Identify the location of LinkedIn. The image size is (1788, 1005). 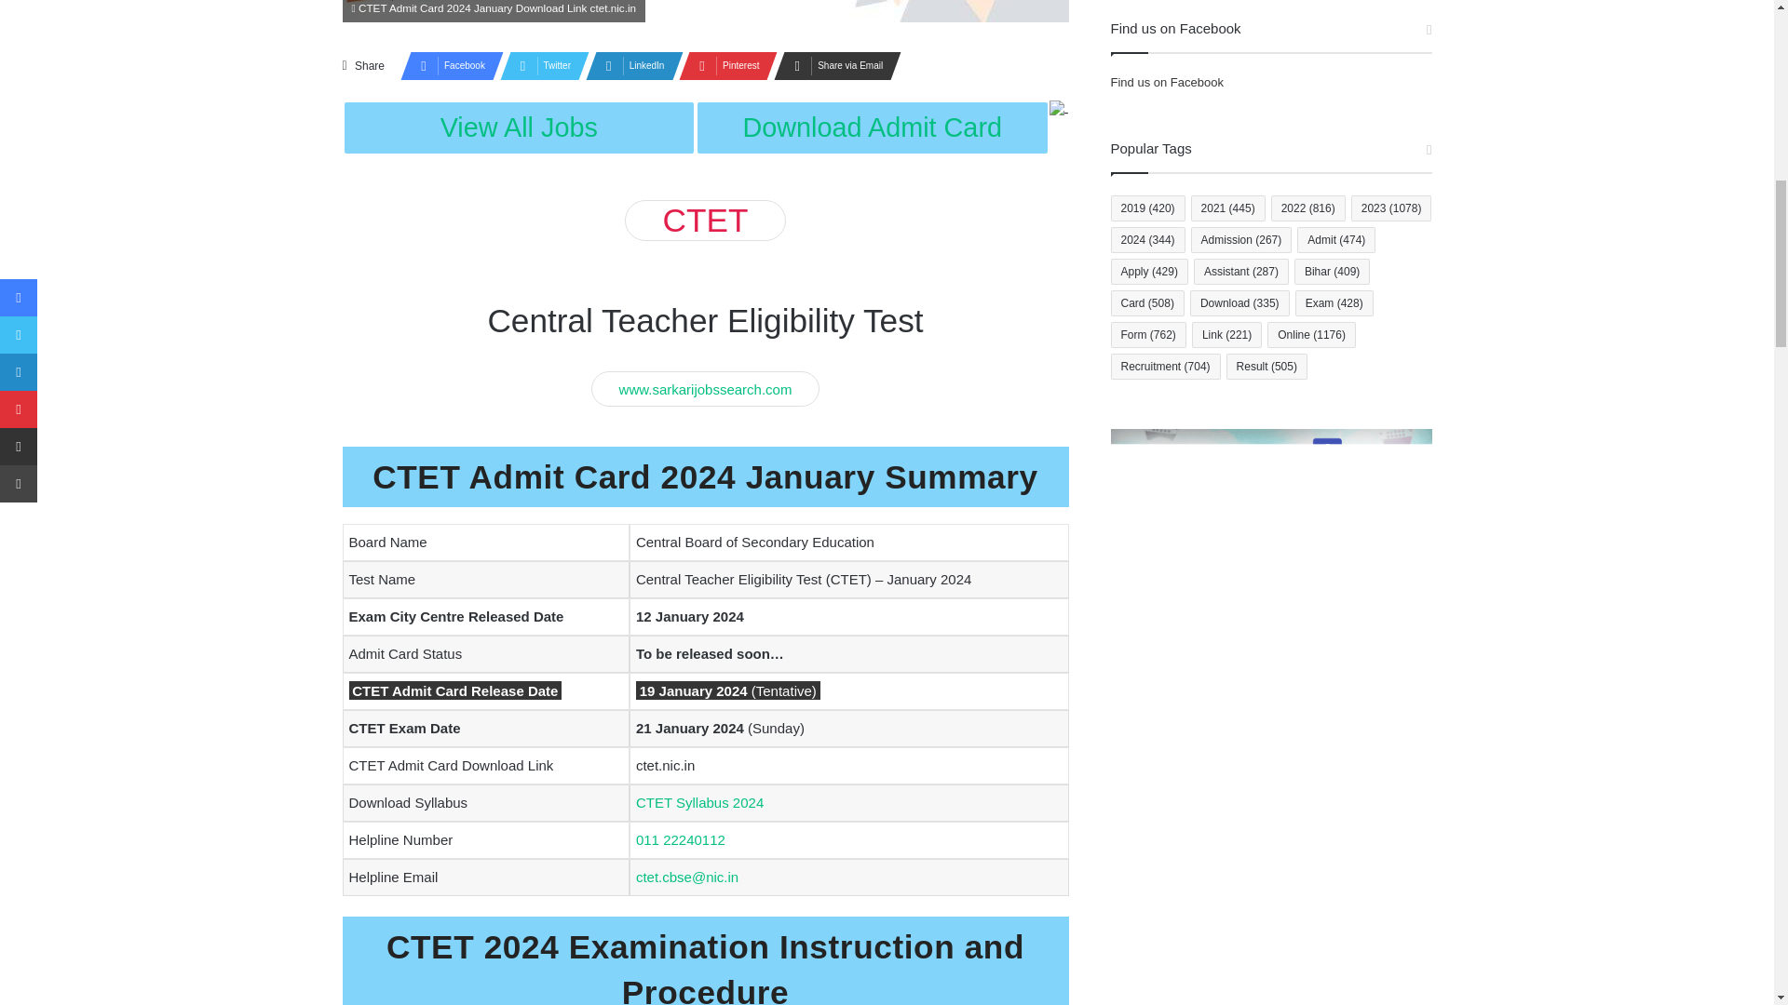
(629, 66).